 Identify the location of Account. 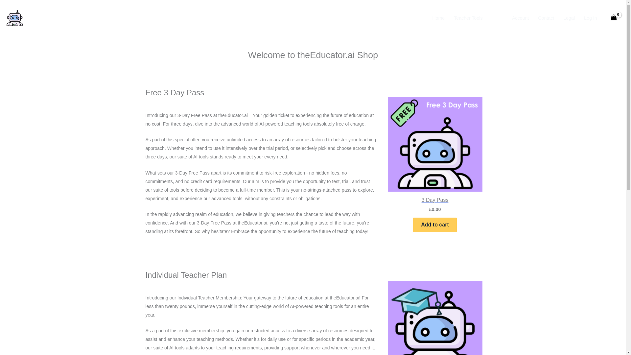
(520, 18).